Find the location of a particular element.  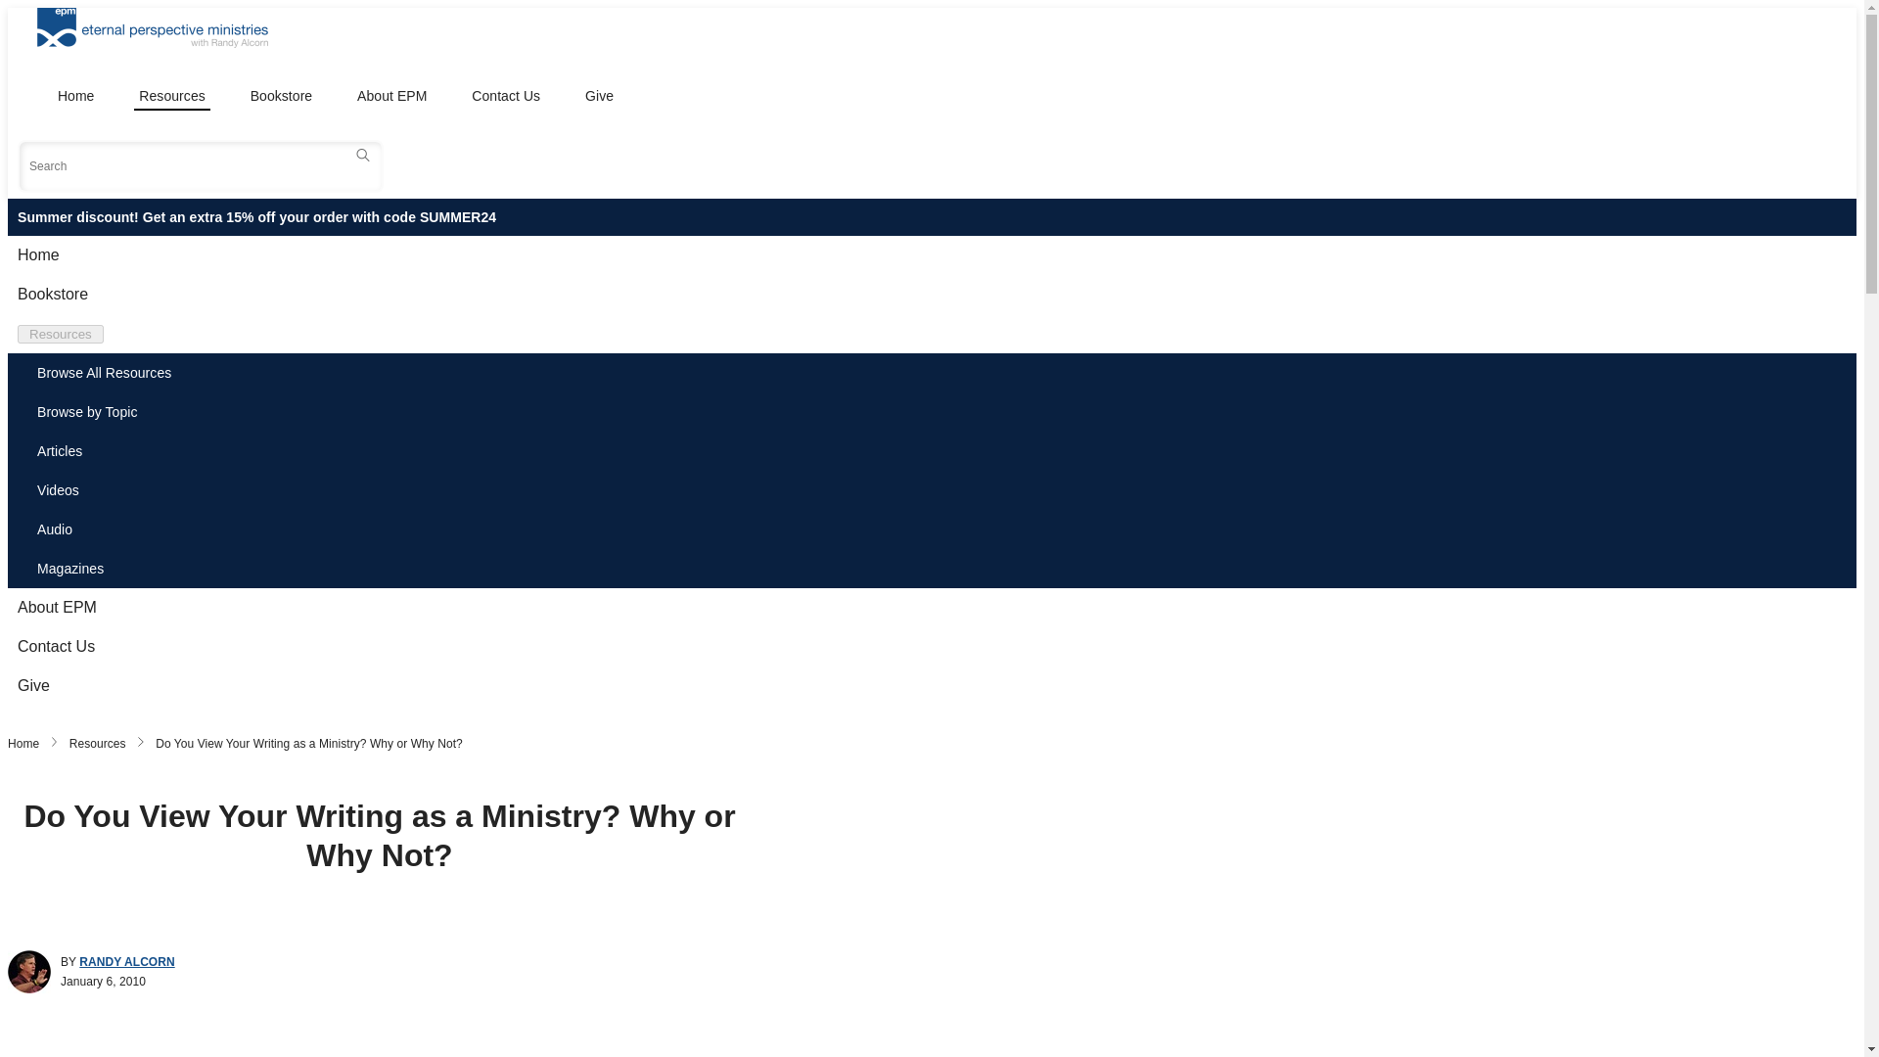

RANDY ALCORN is located at coordinates (126, 962).